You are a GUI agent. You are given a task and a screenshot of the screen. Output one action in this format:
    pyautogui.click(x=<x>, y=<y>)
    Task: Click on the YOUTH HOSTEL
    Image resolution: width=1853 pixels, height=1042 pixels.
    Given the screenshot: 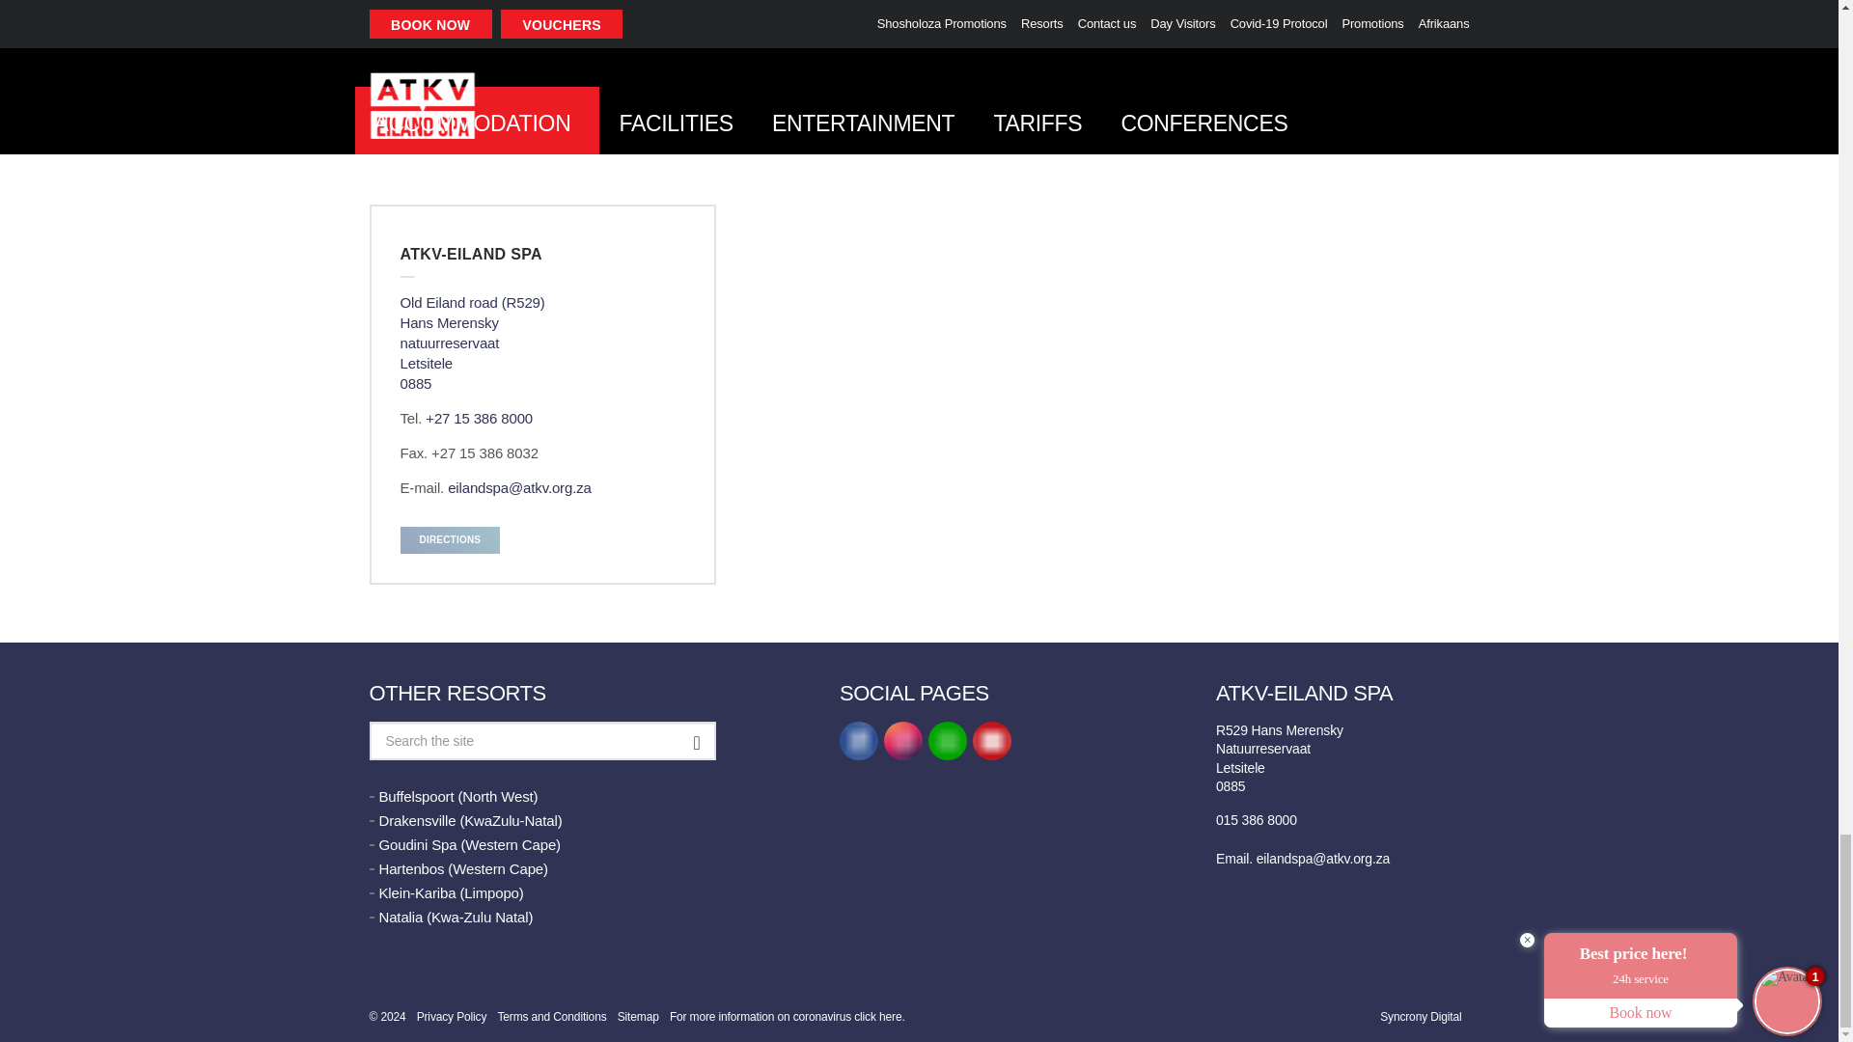 What is the action you would take?
    pyautogui.click(x=689, y=22)
    